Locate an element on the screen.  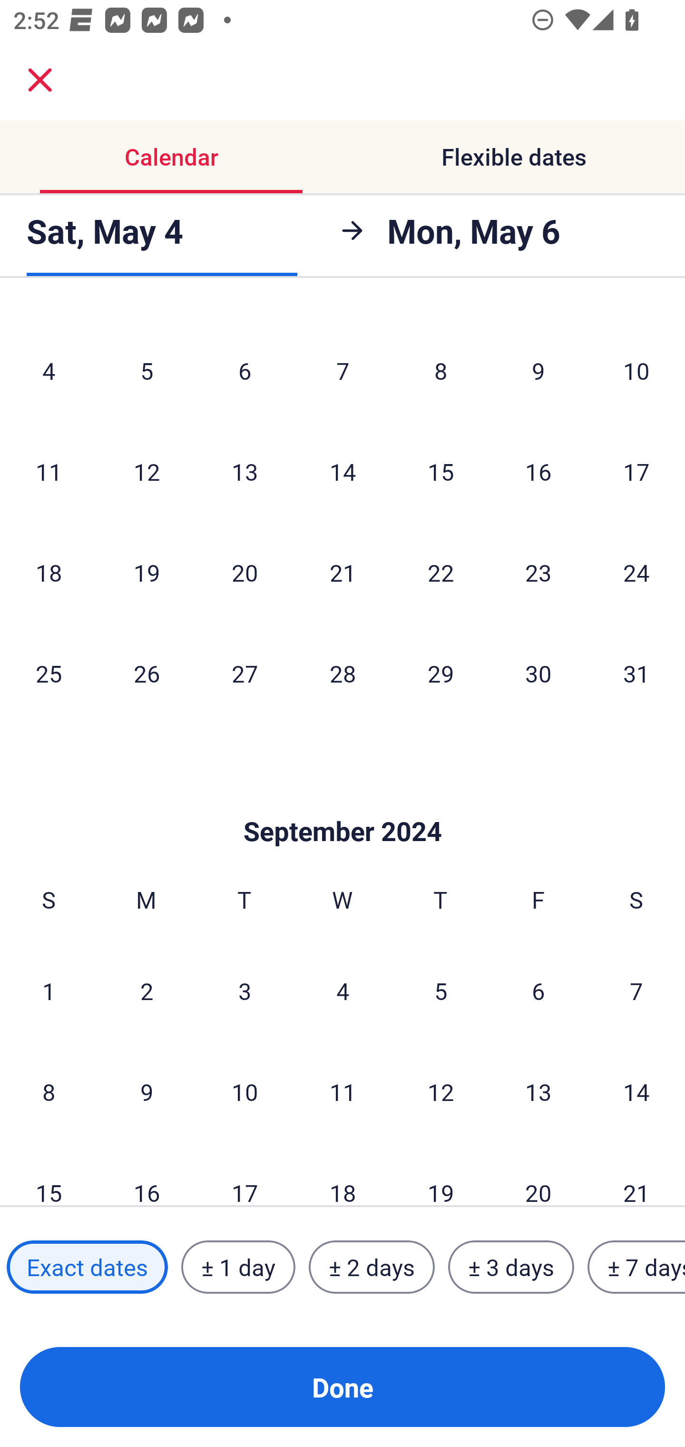
16 Monday, September 16, 2024 is located at coordinates (147, 1174).